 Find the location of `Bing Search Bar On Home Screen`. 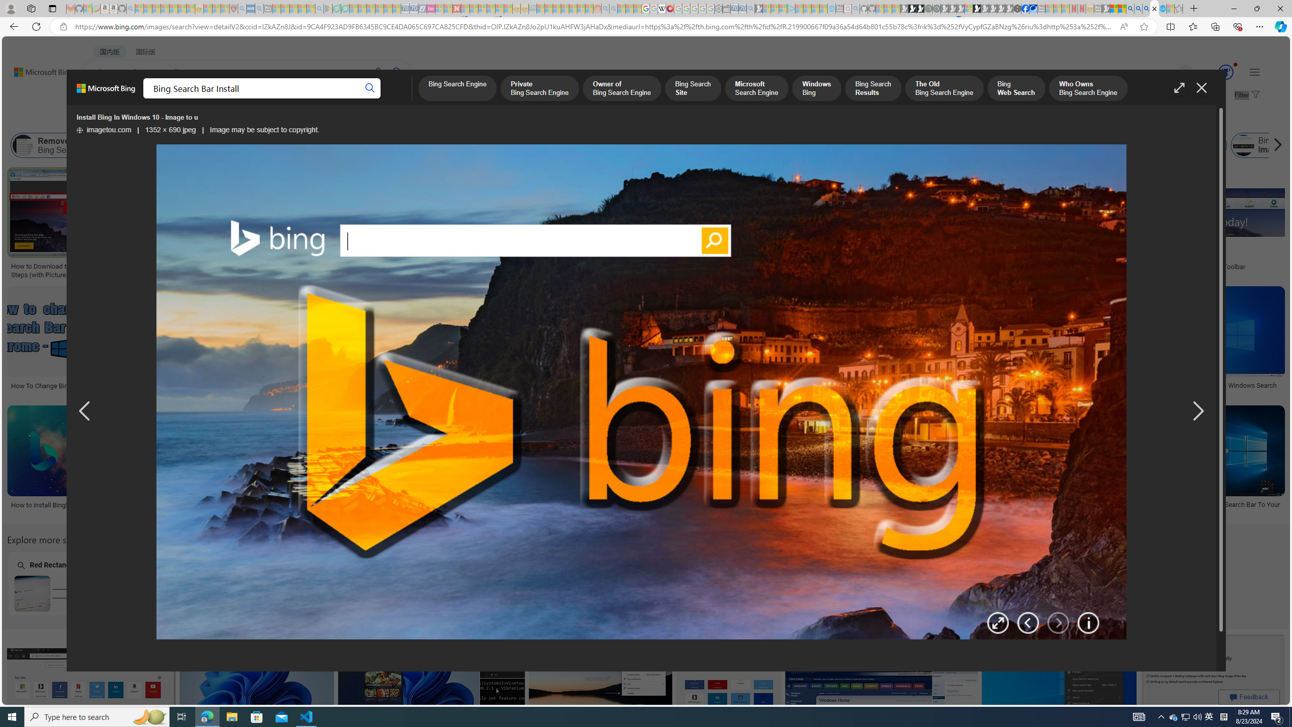

Bing Search Bar On Home Screen is located at coordinates (458, 593).